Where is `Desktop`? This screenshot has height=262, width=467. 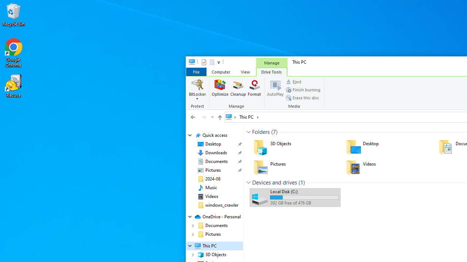
Desktop is located at coordinates (387, 147).